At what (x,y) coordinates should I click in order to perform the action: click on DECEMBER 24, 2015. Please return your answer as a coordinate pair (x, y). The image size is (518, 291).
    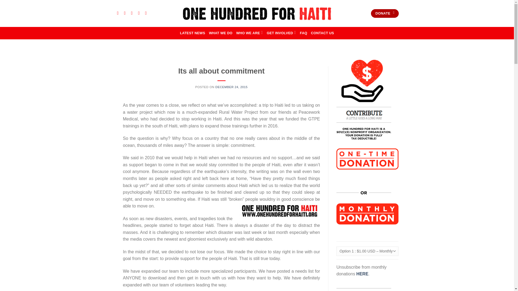
    Looking at the image, I should click on (231, 87).